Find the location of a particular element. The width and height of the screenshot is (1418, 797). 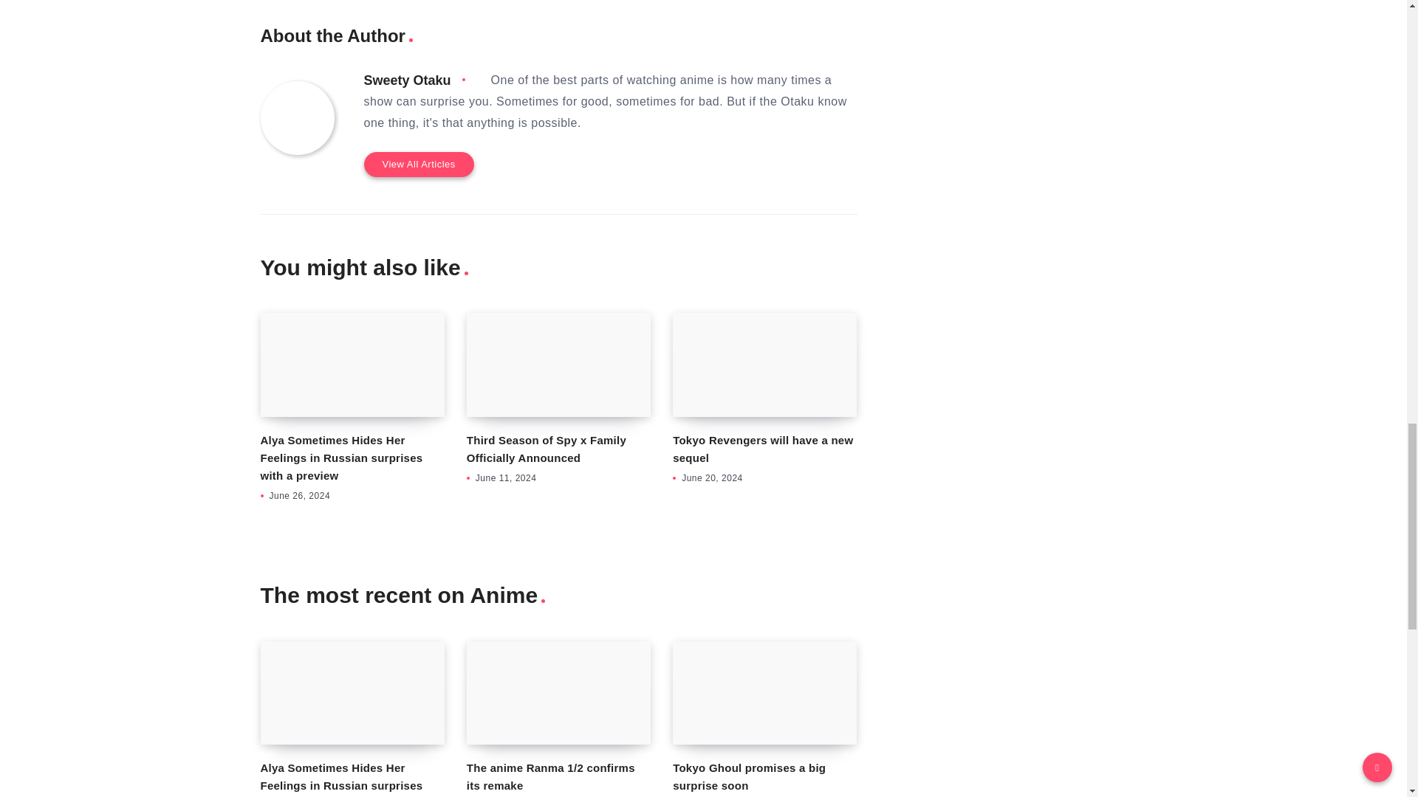

Third Season of Spy x Family Officially Announced is located at coordinates (558, 365).